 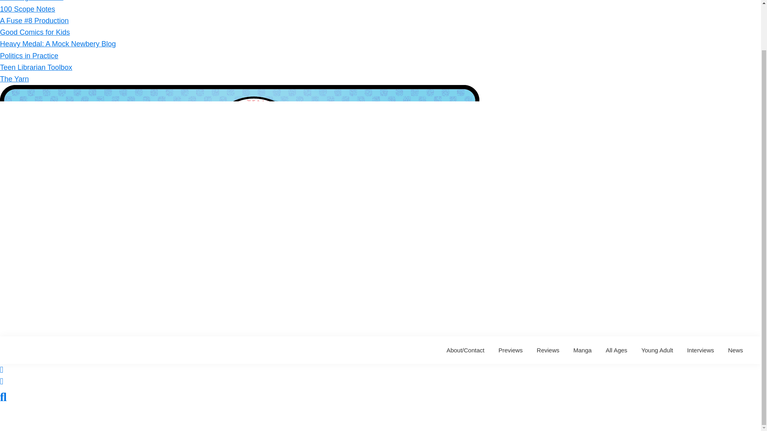 I want to click on Manga, so click(x=582, y=350).